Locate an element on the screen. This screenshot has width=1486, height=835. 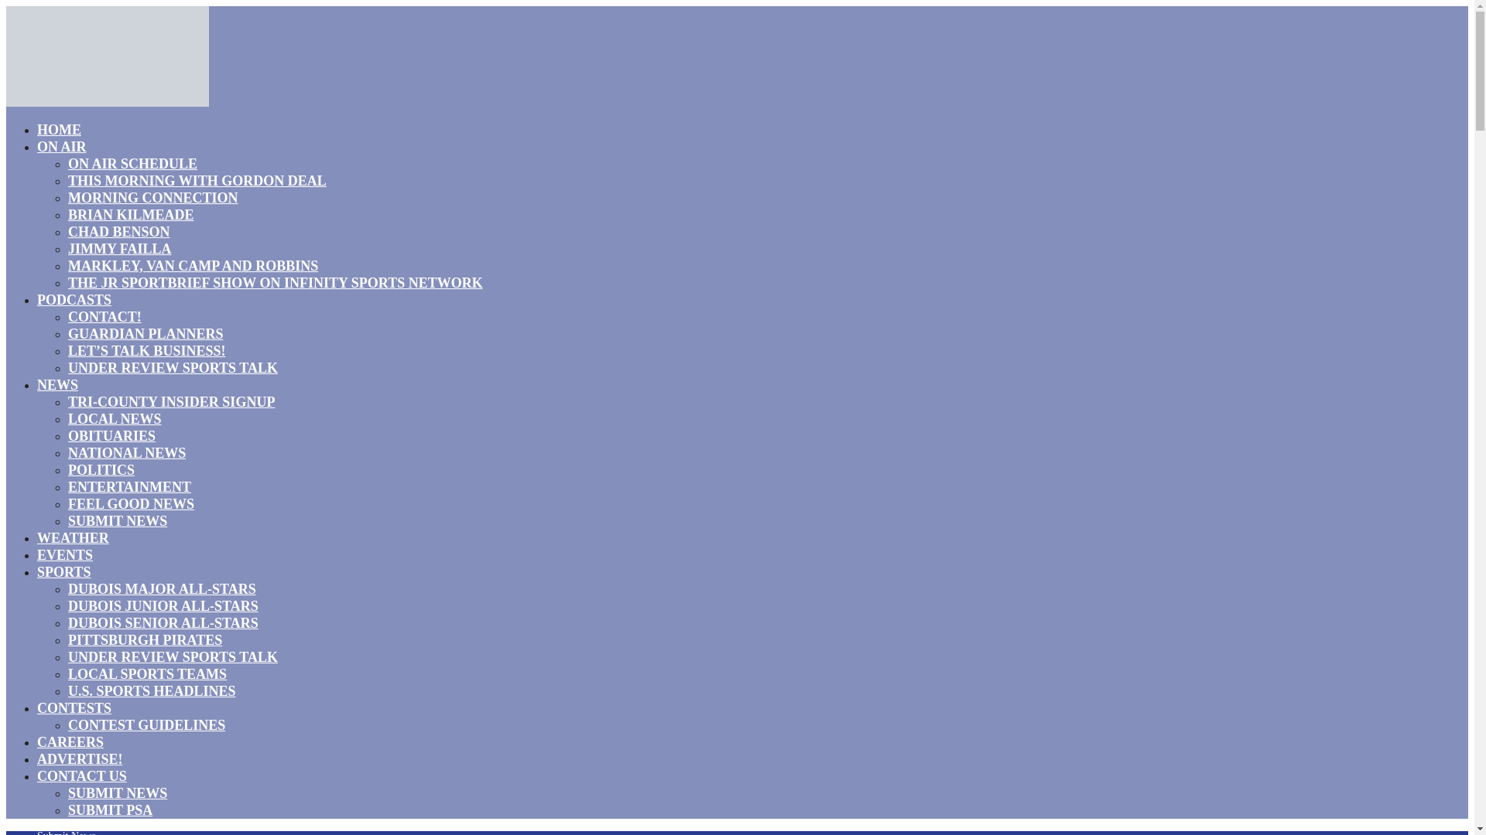
UNDER REVIEW SPORTS TALK is located at coordinates (173, 657).